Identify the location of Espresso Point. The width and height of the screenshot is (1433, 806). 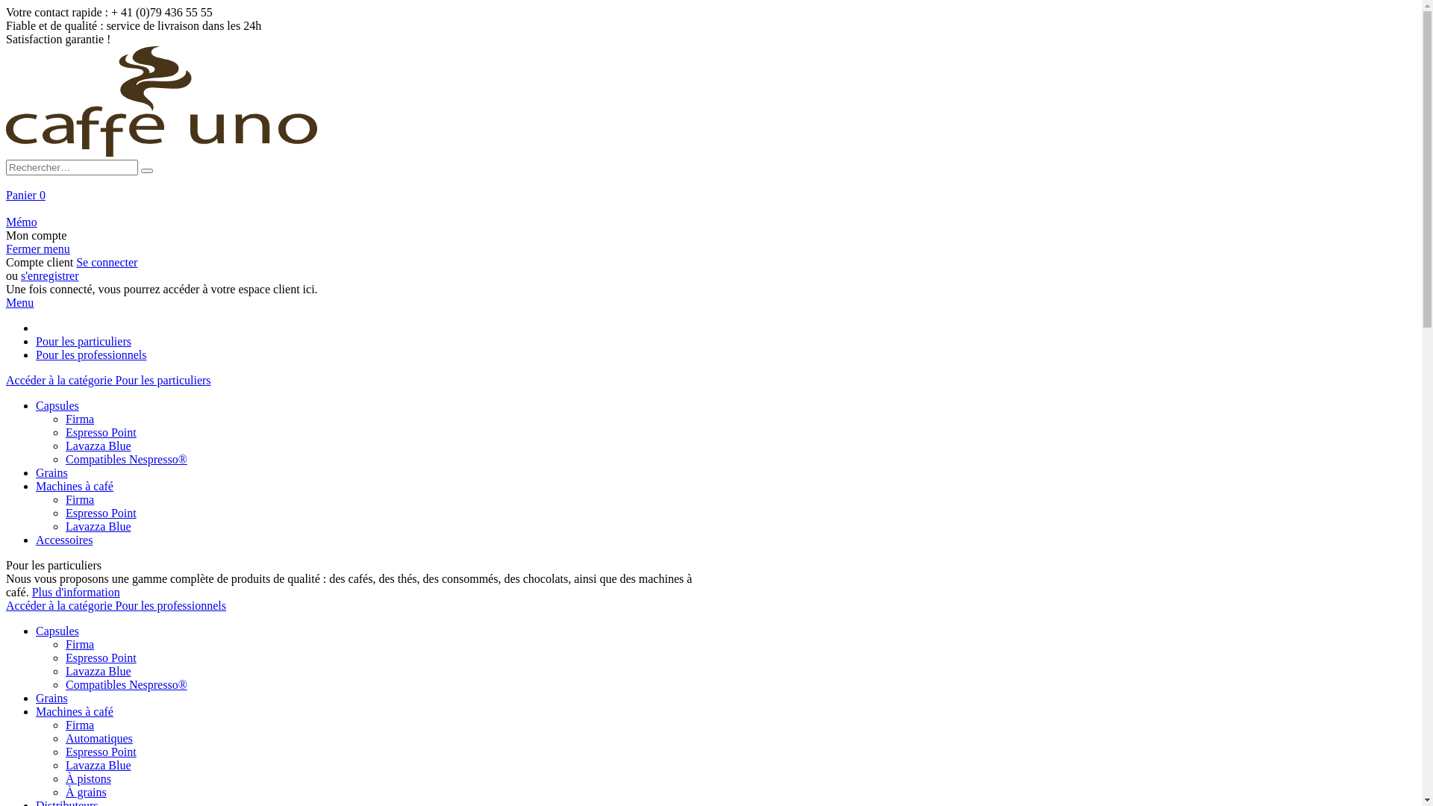
(102, 657).